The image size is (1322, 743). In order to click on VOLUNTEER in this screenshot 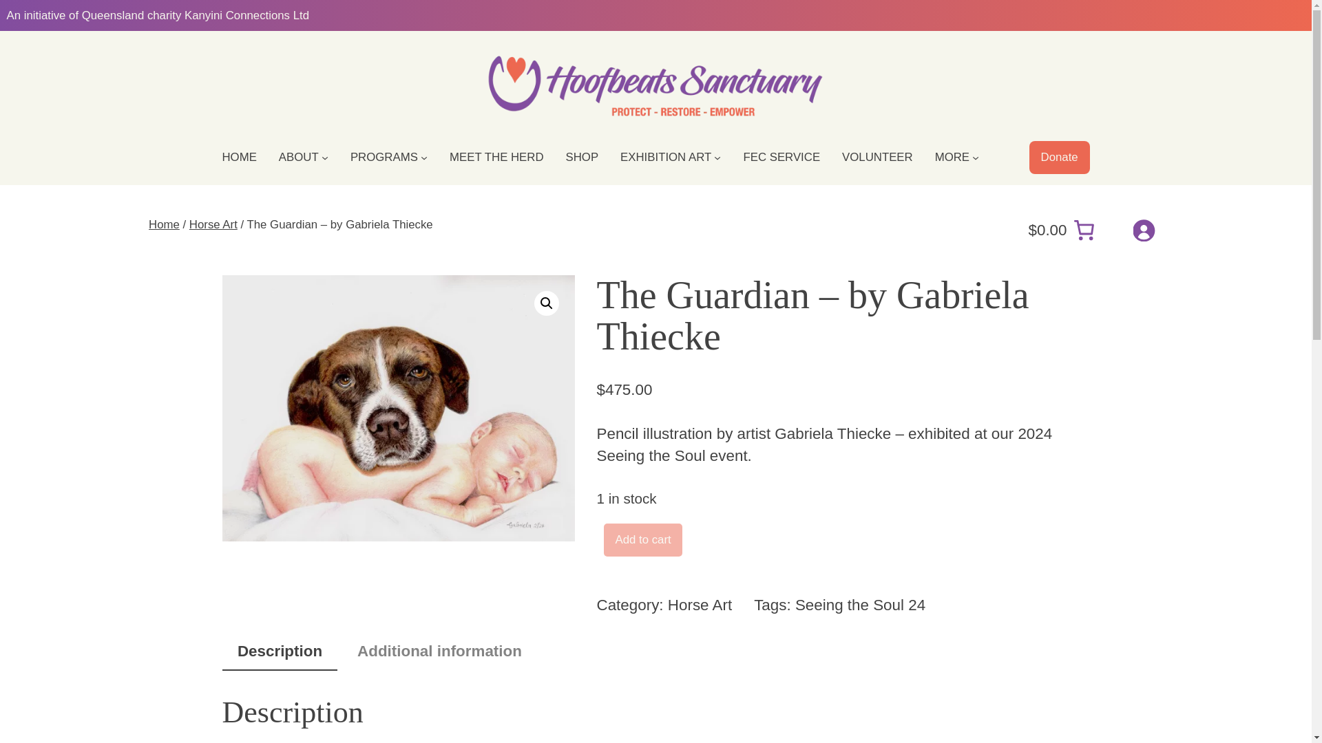, I will do `click(877, 157)`.